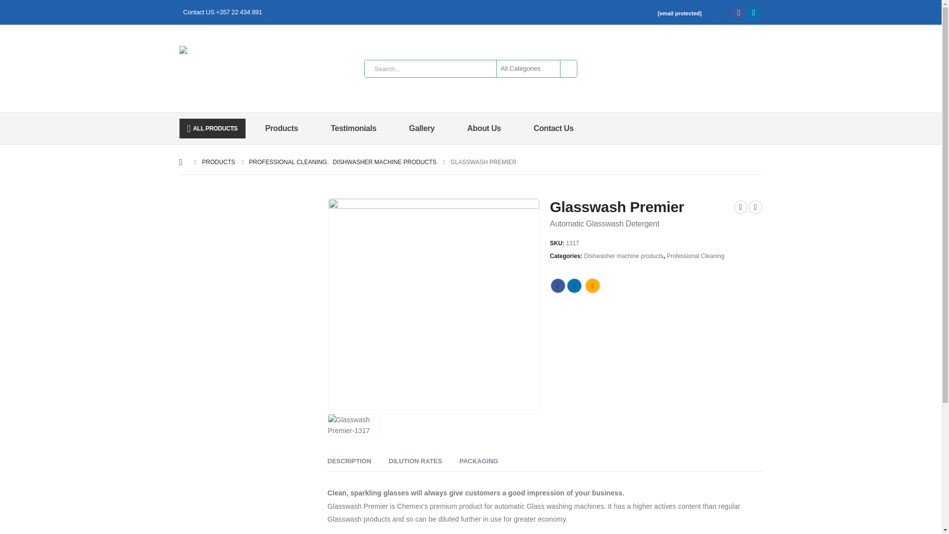  What do you see at coordinates (574, 286) in the screenshot?
I see `LinkedIn` at bounding box center [574, 286].